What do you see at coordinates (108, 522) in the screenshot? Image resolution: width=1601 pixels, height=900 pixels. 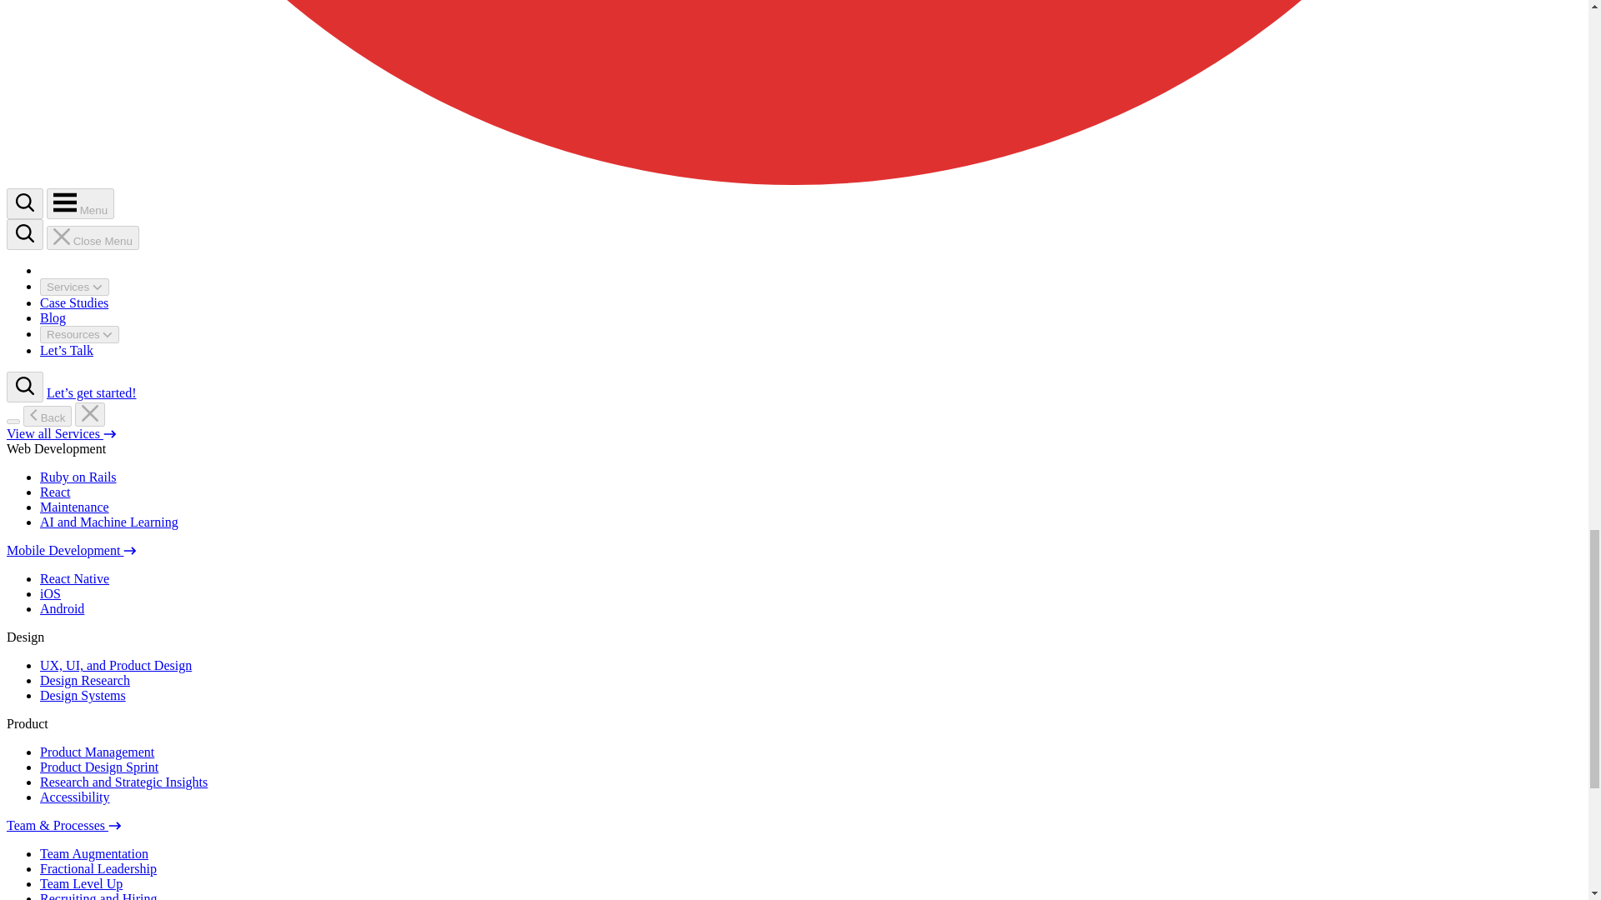 I see `AI and Machine Learning` at bounding box center [108, 522].